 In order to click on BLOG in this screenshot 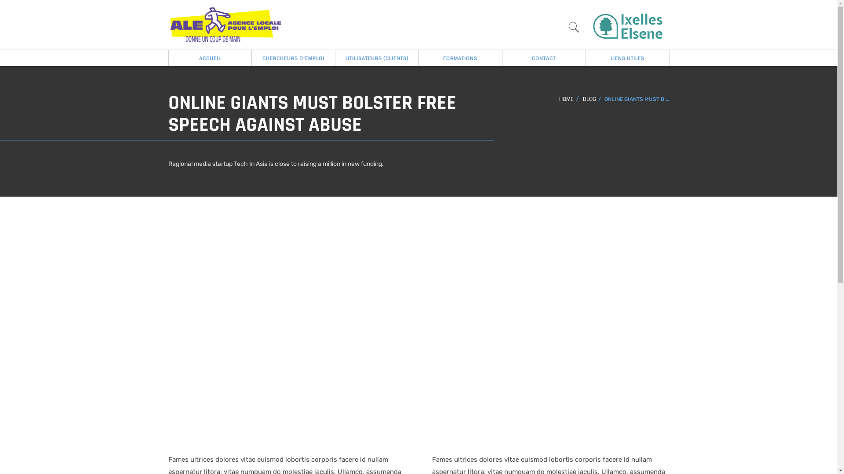, I will do `click(589, 99)`.